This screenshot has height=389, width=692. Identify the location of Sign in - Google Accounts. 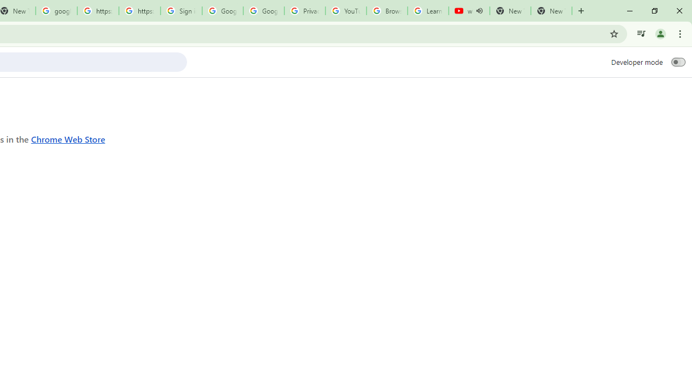
(181, 11).